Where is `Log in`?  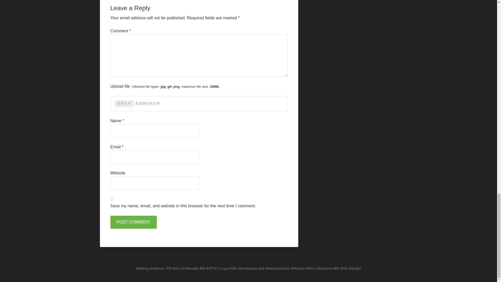
Log in is located at coordinates (225, 268).